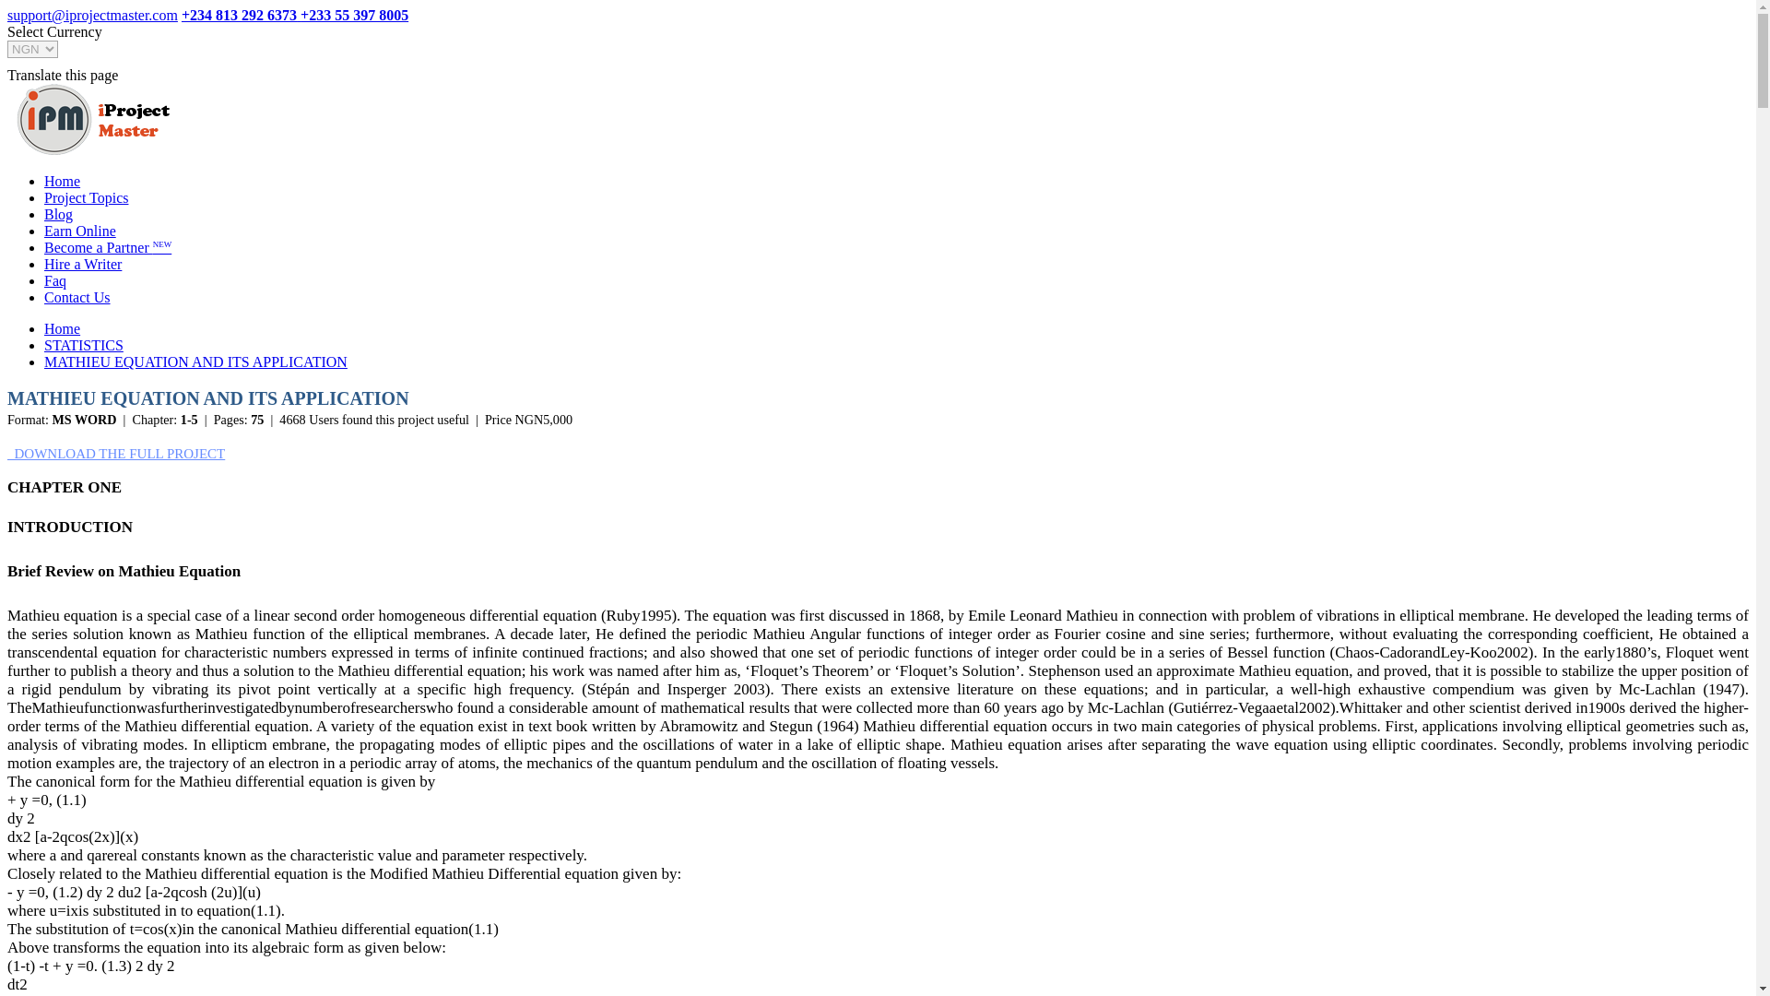  Describe the element at coordinates (94, 119) in the screenshot. I see `Project Topics` at that location.